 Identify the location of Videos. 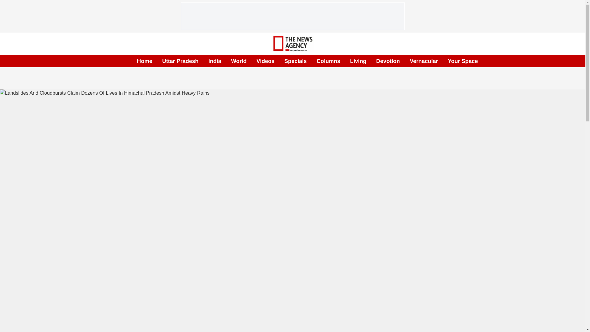
(265, 61).